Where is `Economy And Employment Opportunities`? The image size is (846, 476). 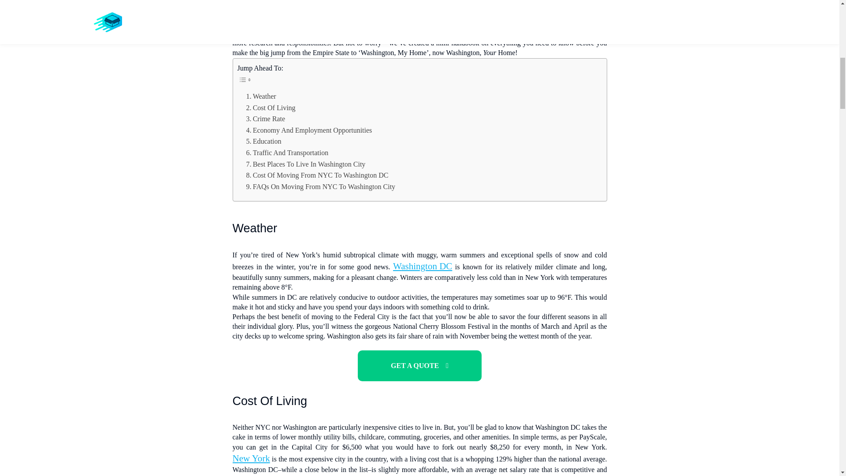
Economy And Employment Opportunities is located at coordinates (309, 130).